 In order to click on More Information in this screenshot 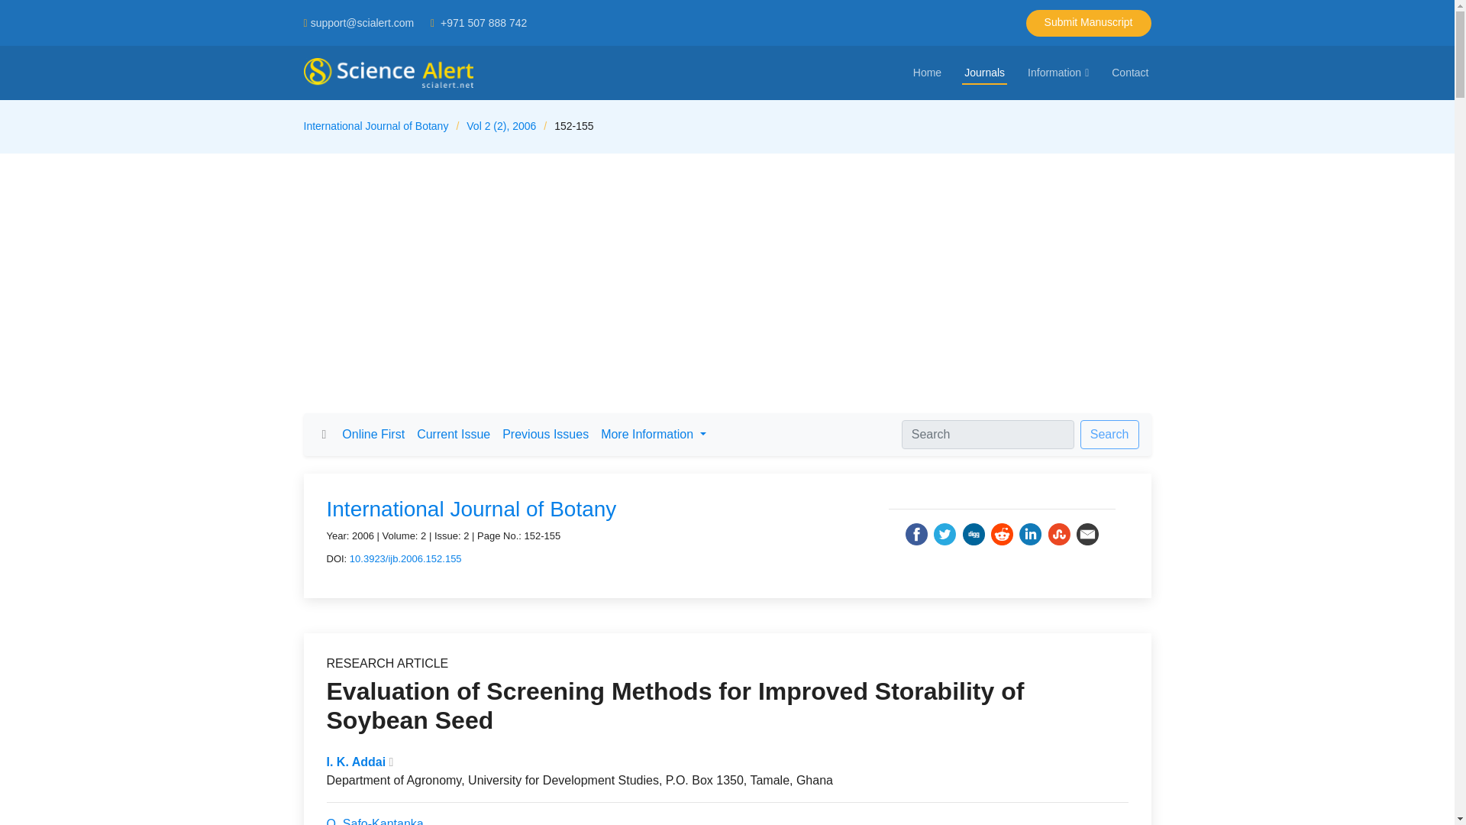, I will do `click(653, 434)`.